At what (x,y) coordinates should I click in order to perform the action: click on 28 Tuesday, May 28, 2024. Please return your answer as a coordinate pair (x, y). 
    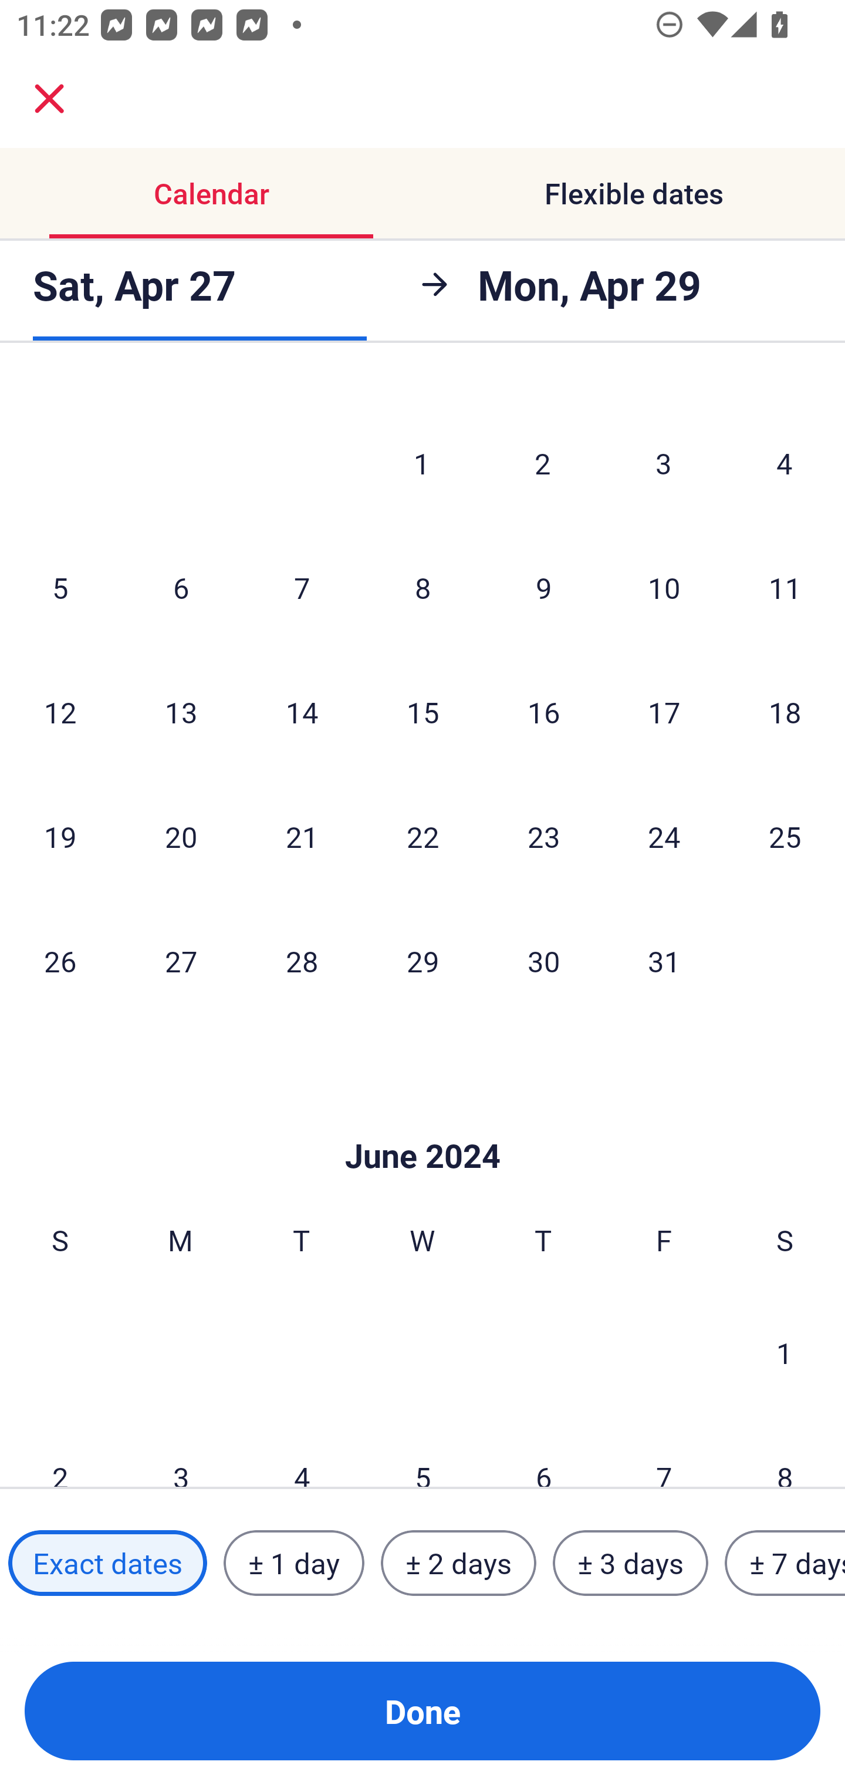
    Looking at the image, I should click on (302, 961).